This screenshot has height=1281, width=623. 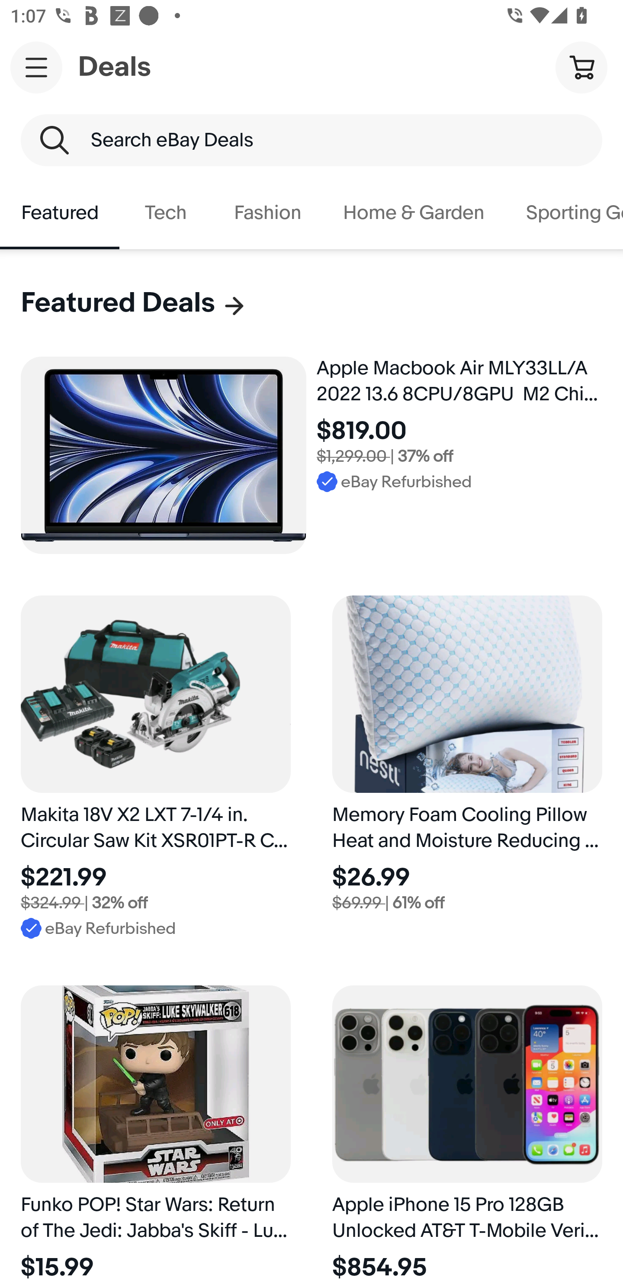 I want to click on Home & Garden. Button. 4 of 7. Home & Garden, so click(x=414, y=213).